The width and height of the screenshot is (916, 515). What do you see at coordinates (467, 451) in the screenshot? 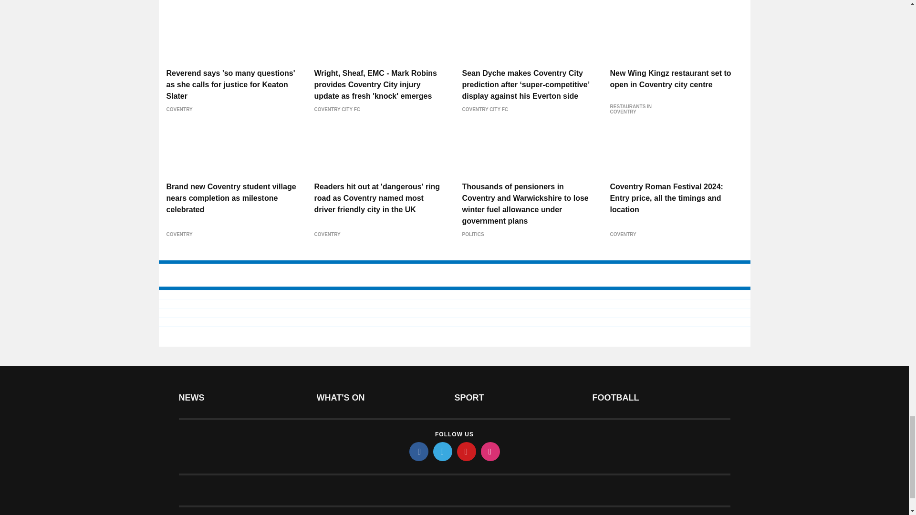
I see `pinterest` at bounding box center [467, 451].